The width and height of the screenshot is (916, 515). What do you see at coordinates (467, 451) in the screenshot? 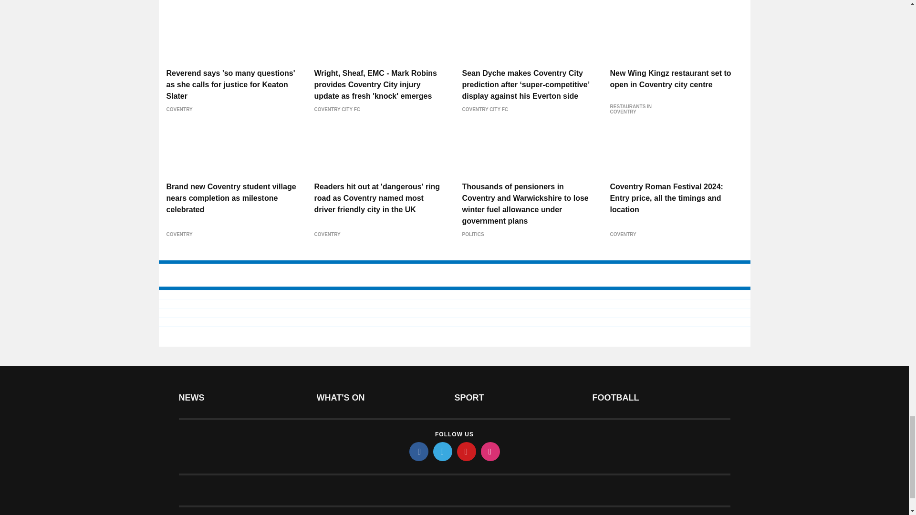
I see `pinterest` at bounding box center [467, 451].